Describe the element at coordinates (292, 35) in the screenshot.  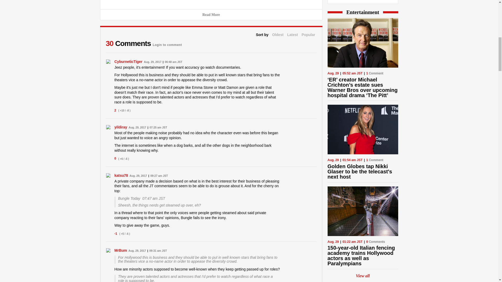
I see `Latest` at that location.